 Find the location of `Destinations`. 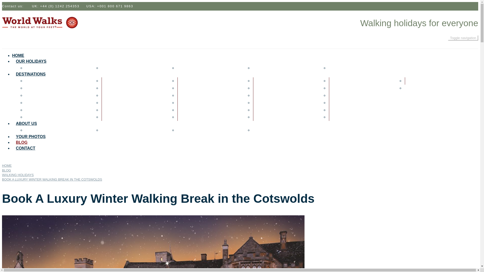

Destinations is located at coordinates (31, 74).